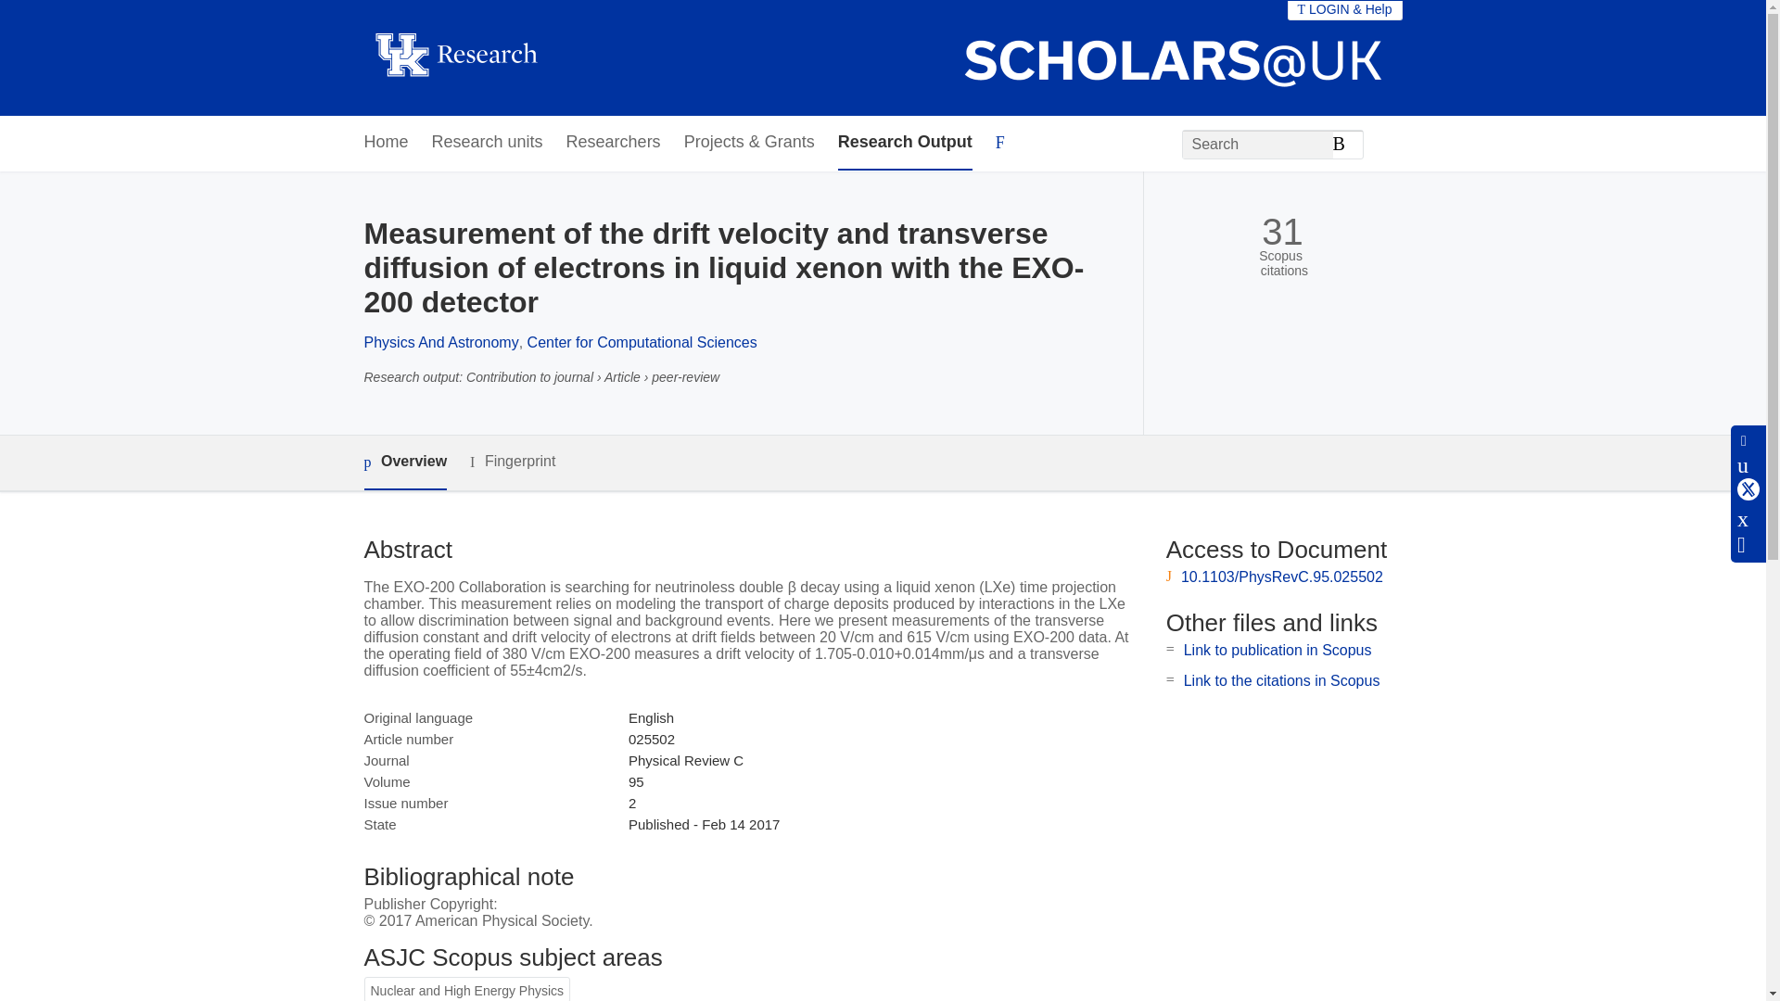 The image size is (1780, 1001). What do you see at coordinates (404, 462) in the screenshot?
I see `Overview` at bounding box center [404, 462].